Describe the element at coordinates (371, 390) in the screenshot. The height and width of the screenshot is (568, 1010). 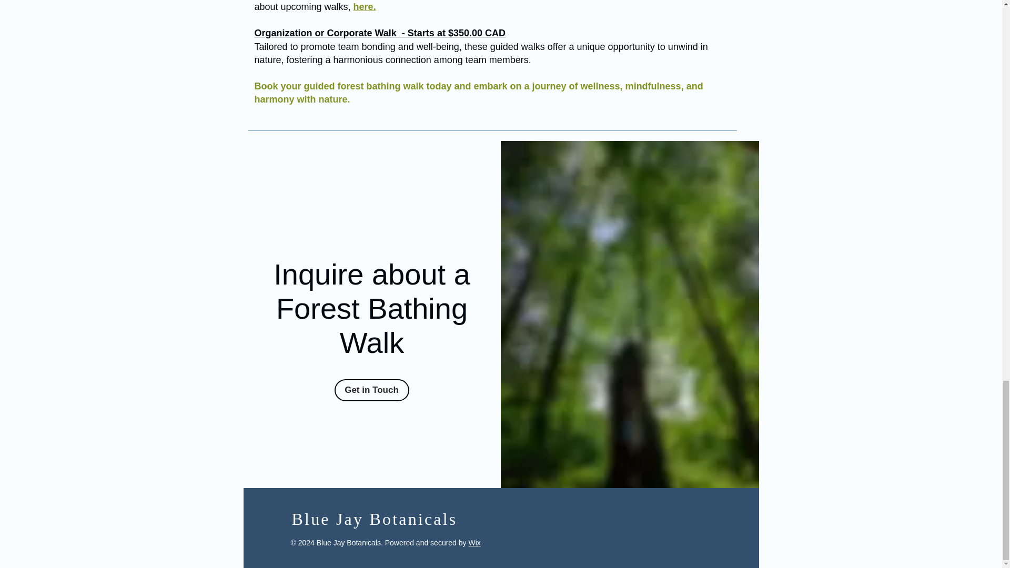
I see `Get in Touch` at that location.